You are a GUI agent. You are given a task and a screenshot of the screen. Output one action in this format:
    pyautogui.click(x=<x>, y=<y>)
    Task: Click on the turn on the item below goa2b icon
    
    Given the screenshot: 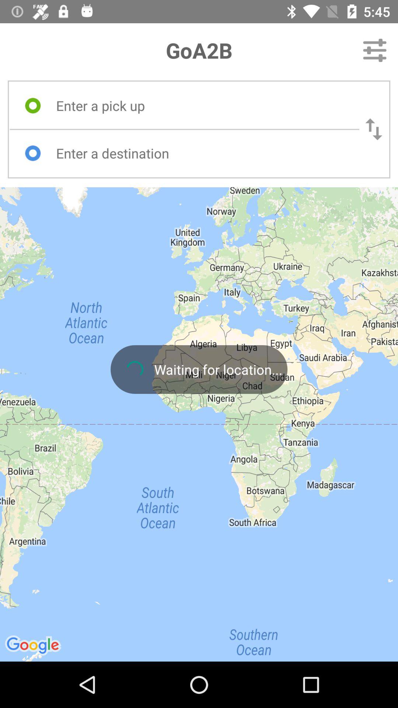 What is the action you would take?
    pyautogui.click(x=201, y=105)
    